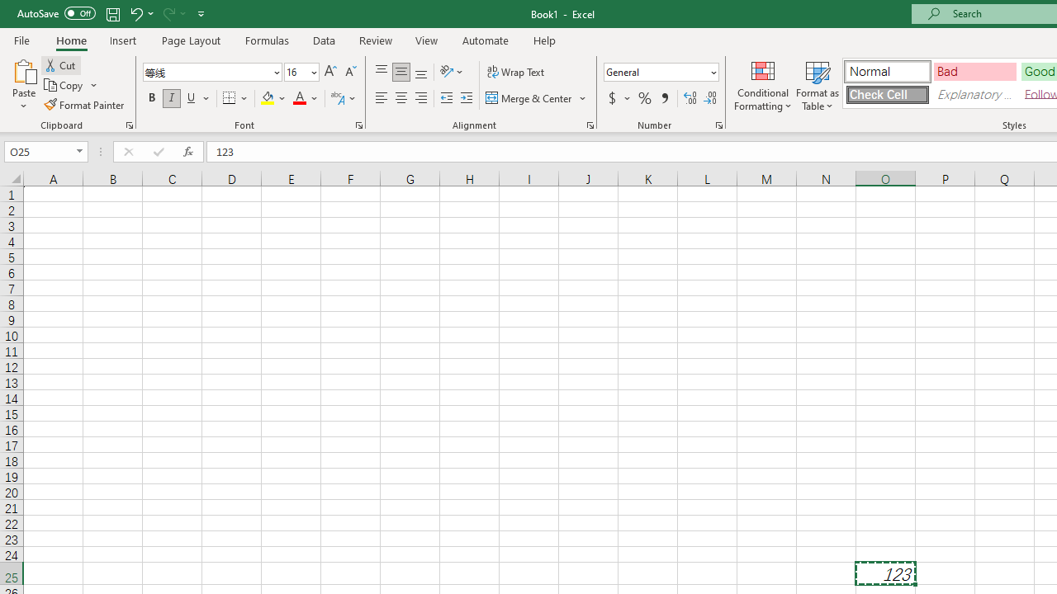  Describe the element at coordinates (350, 73) in the screenshot. I see `Decrease Font Size` at that location.